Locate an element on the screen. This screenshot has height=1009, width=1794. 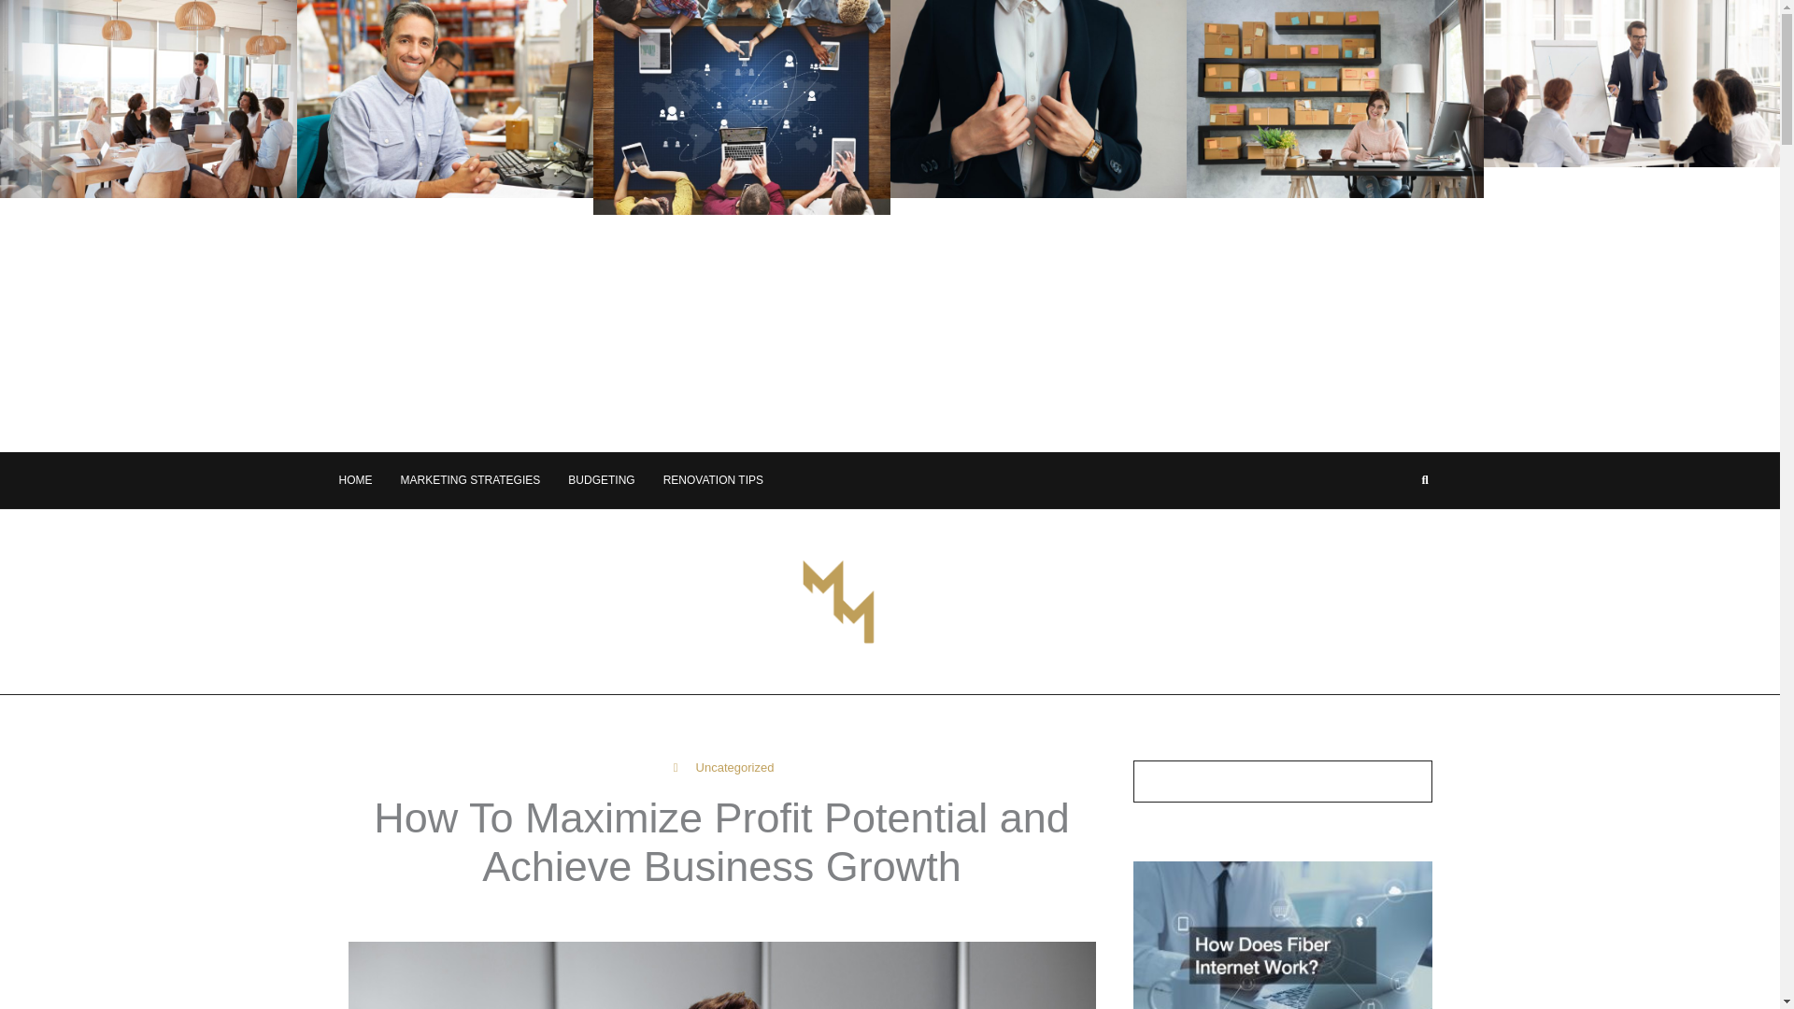
June 2, 2023 is located at coordinates (822, 917).